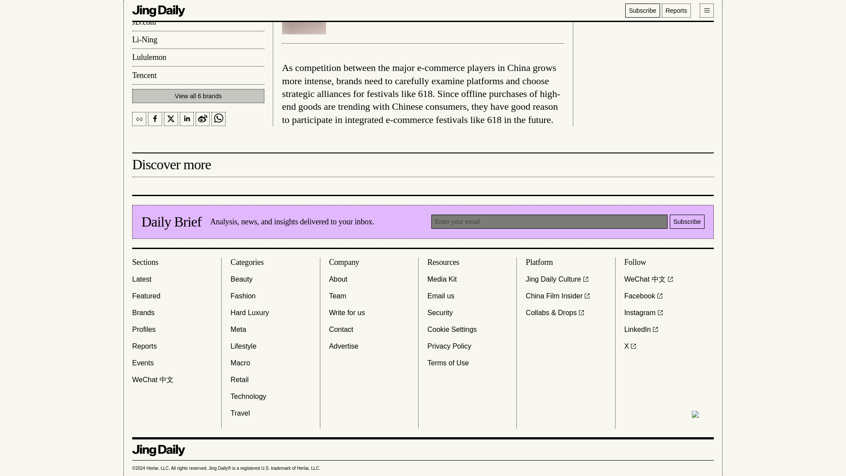 This screenshot has width=846, height=476. What do you see at coordinates (146, 295) in the screenshot?
I see `Featured` at bounding box center [146, 295].